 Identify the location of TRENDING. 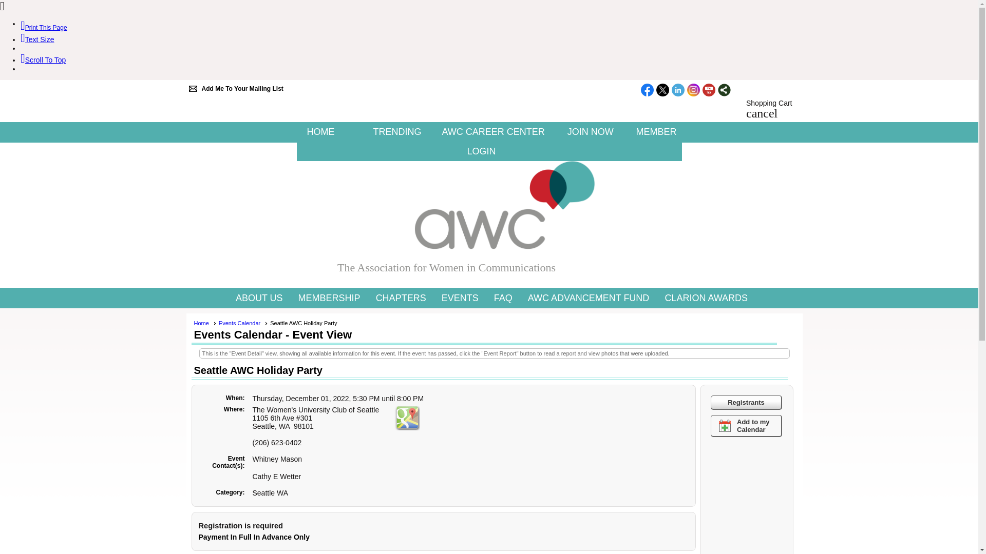
(396, 131).